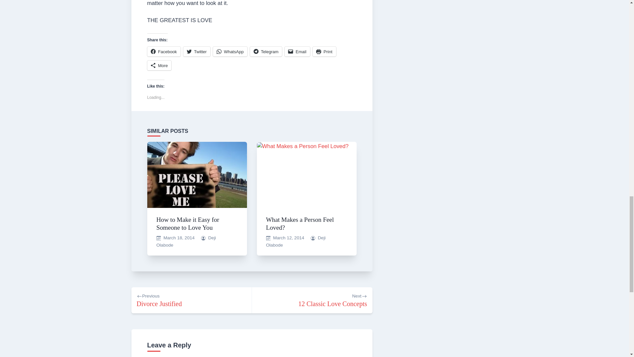  I want to click on Comment Form, so click(252, 355).